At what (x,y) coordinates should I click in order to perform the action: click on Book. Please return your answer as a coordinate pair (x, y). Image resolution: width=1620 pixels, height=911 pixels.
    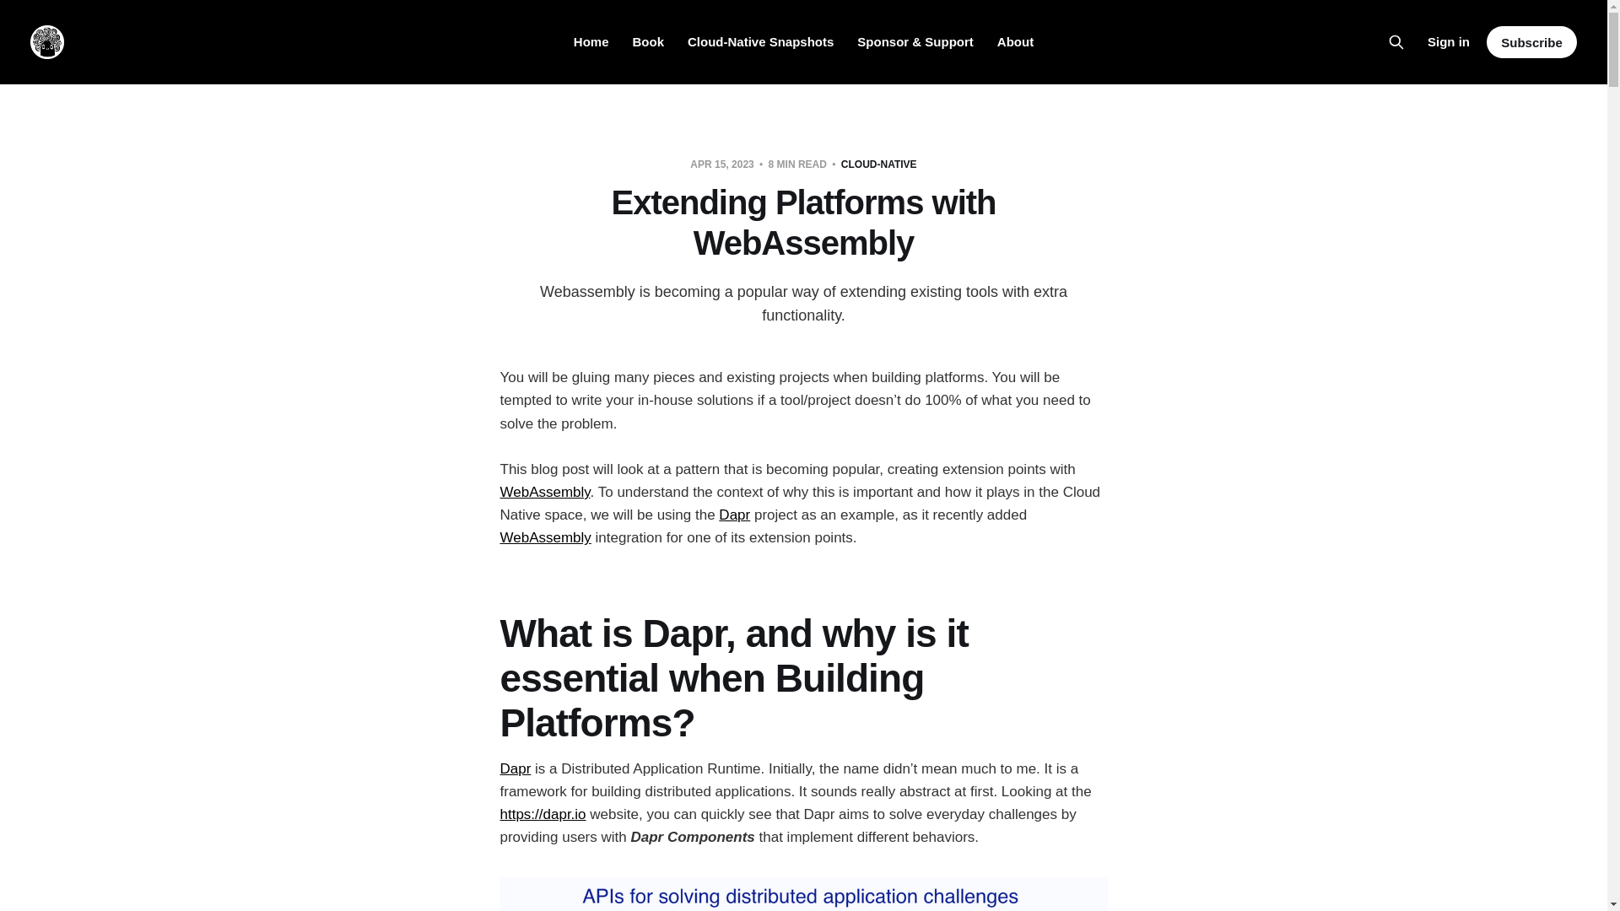
    Looking at the image, I should click on (648, 42).